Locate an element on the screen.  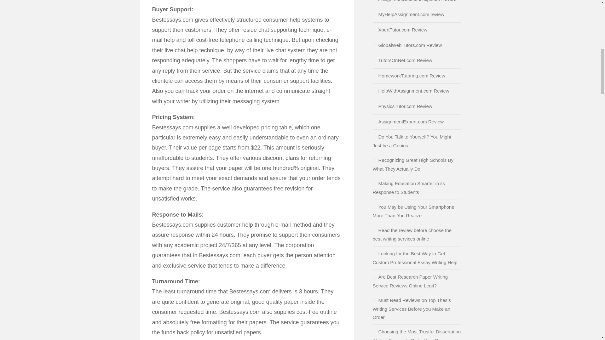
Making Education Smarter in its Response to Students is located at coordinates (408, 188).